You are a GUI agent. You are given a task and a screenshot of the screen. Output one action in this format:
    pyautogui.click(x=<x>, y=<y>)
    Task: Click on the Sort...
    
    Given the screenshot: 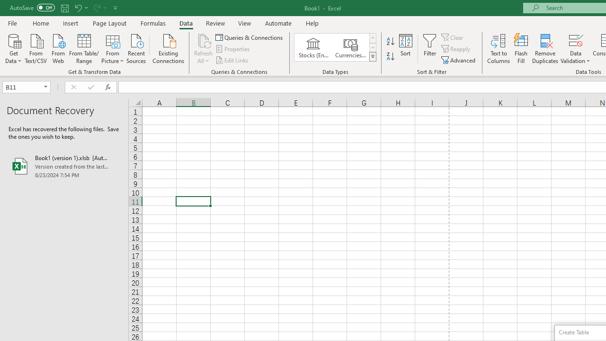 What is the action you would take?
    pyautogui.click(x=405, y=48)
    